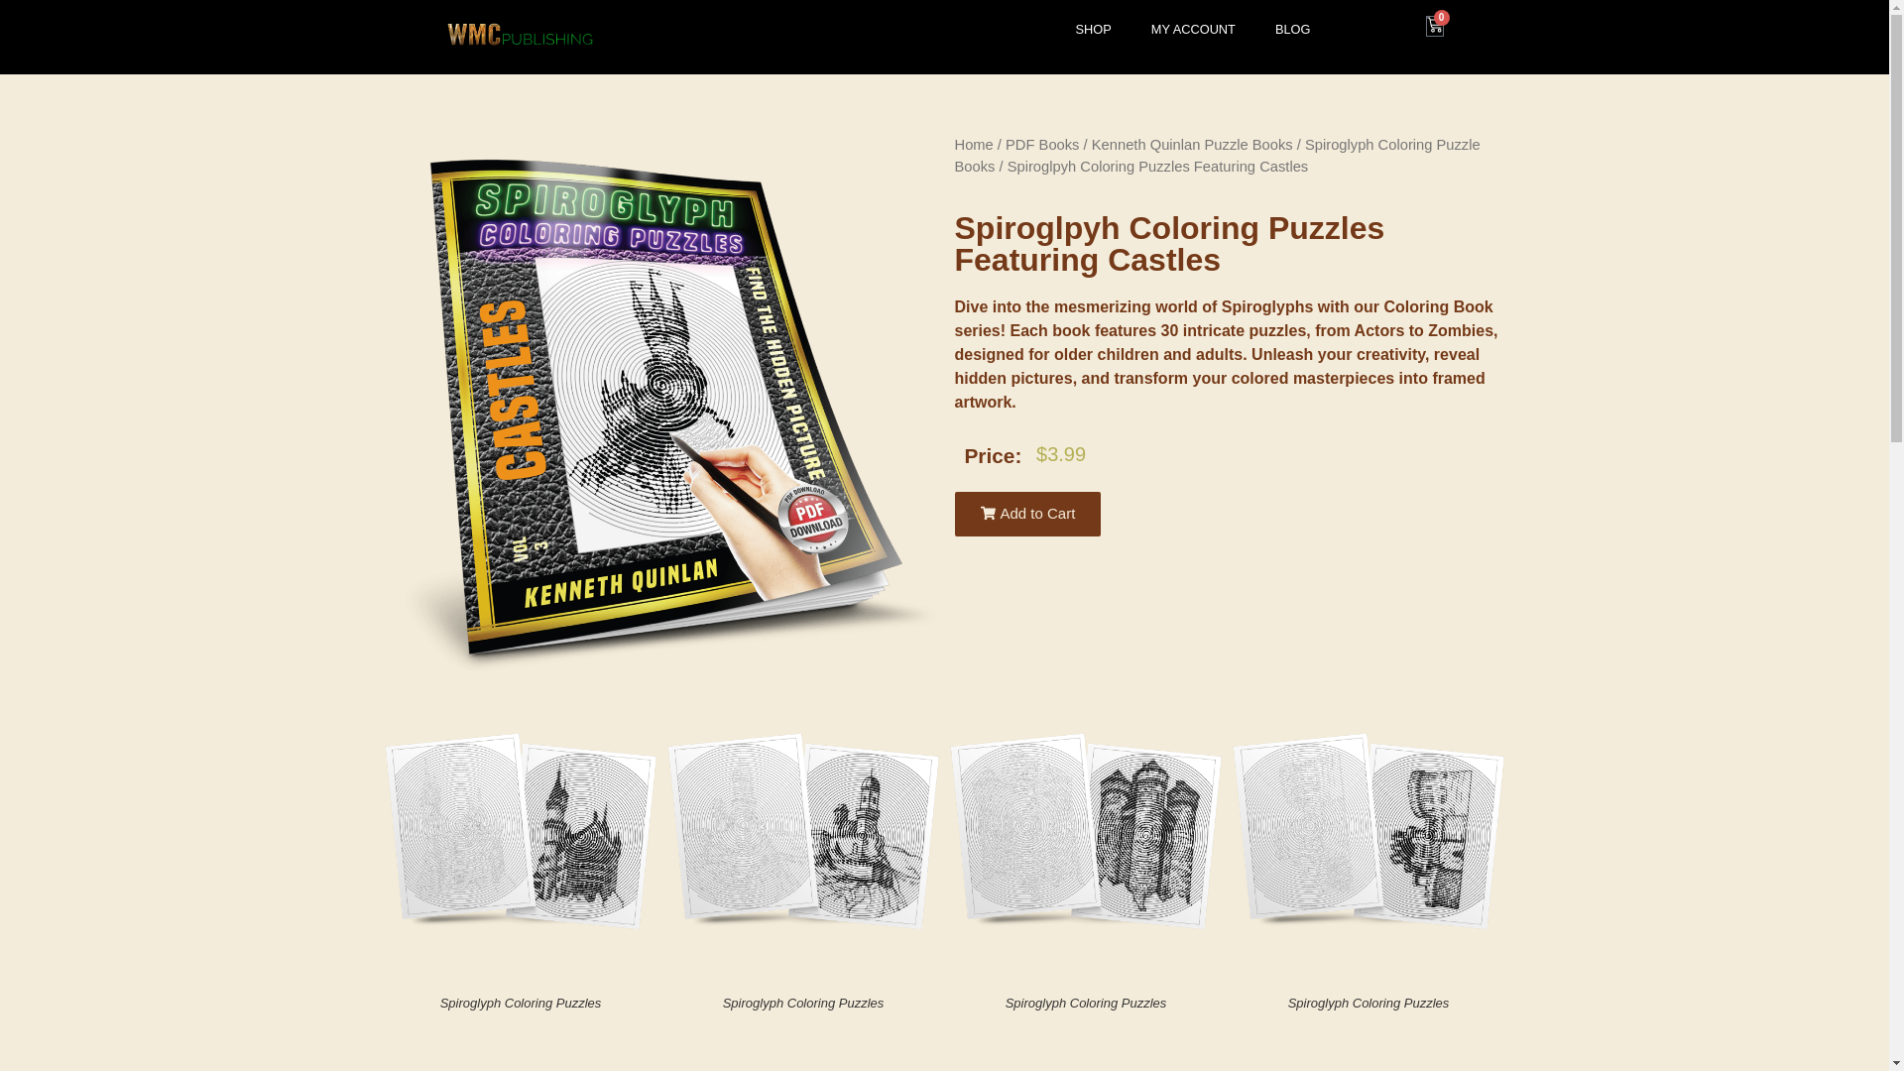  What do you see at coordinates (1192, 29) in the screenshot?
I see `MY ACCOUNT` at bounding box center [1192, 29].